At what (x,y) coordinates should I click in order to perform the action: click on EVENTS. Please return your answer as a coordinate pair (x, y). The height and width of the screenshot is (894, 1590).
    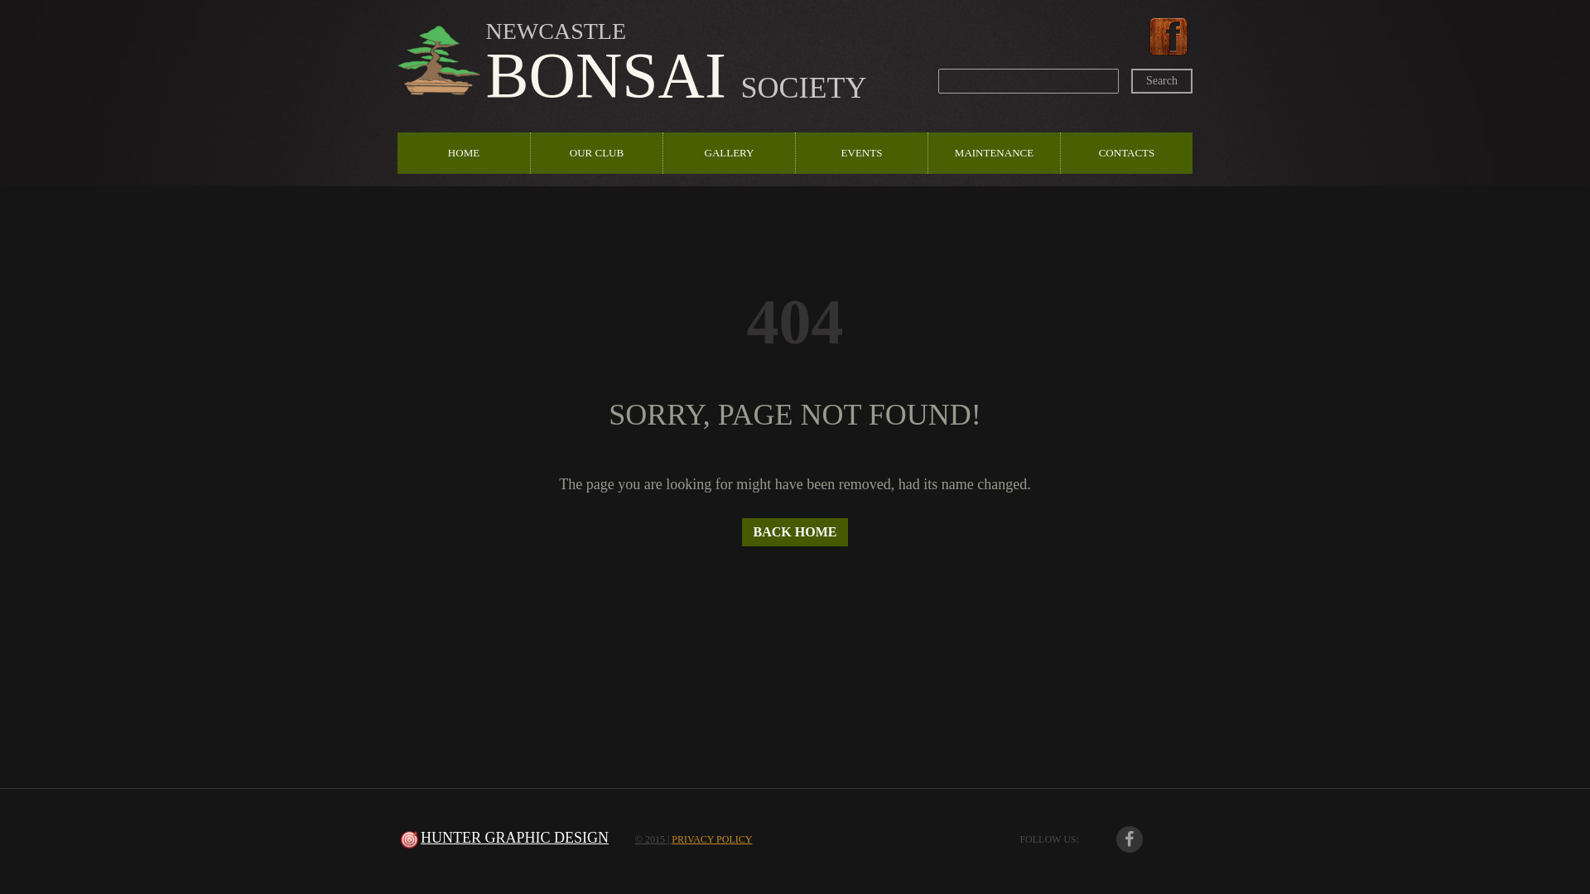
    Looking at the image, I should click on (861, 153).